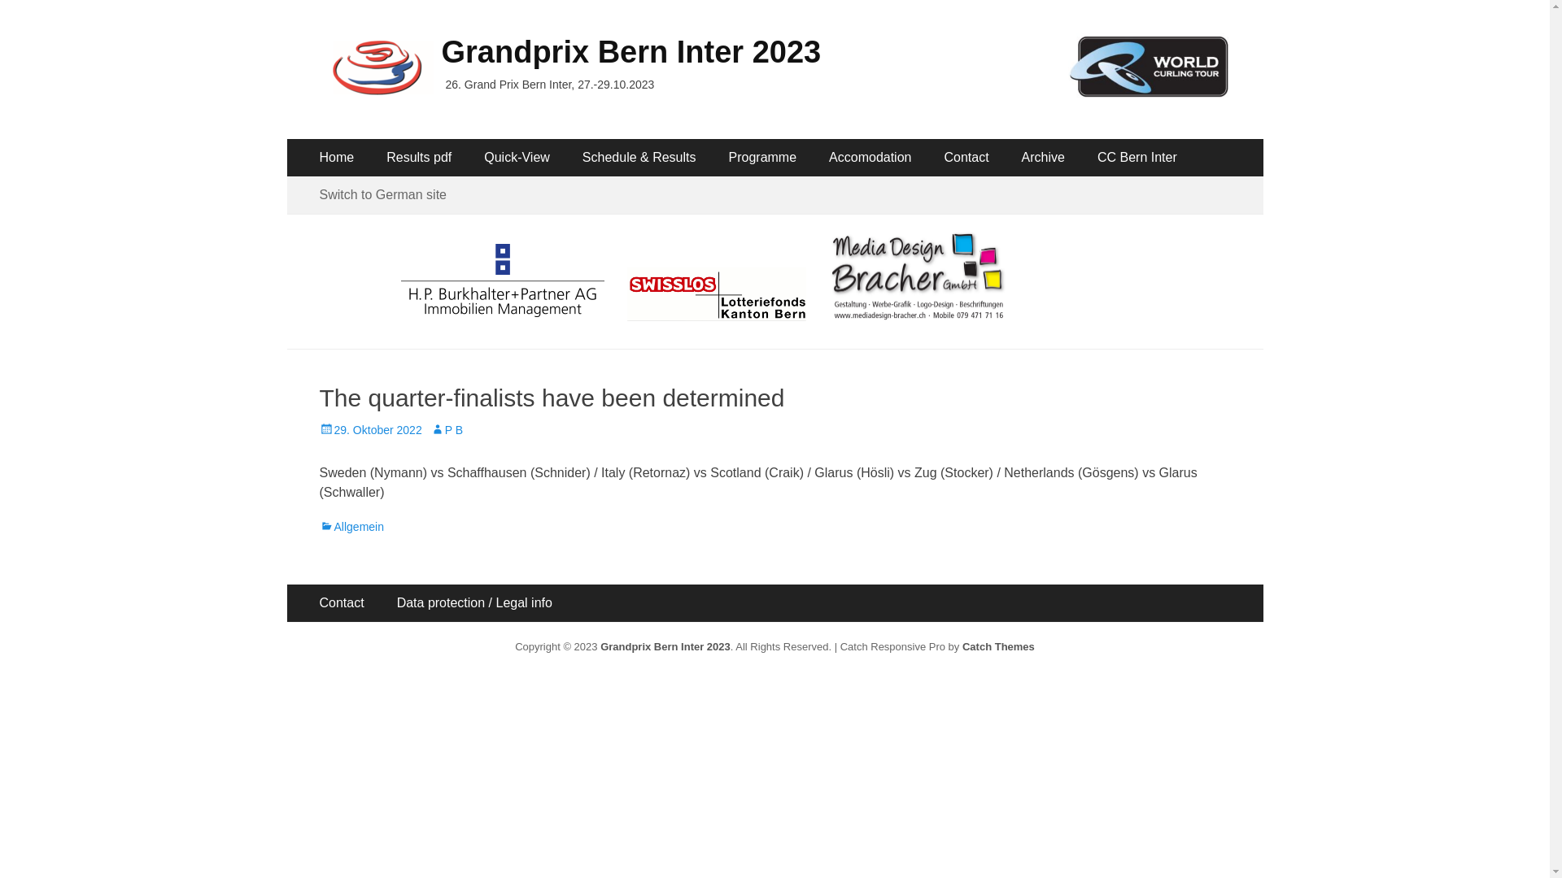 This screenshot has height=878, width=1562. Describe the element at coordinates (513, 312) in the screenshot. I see `H. P. Burkhalter + Partner AG` at that location.